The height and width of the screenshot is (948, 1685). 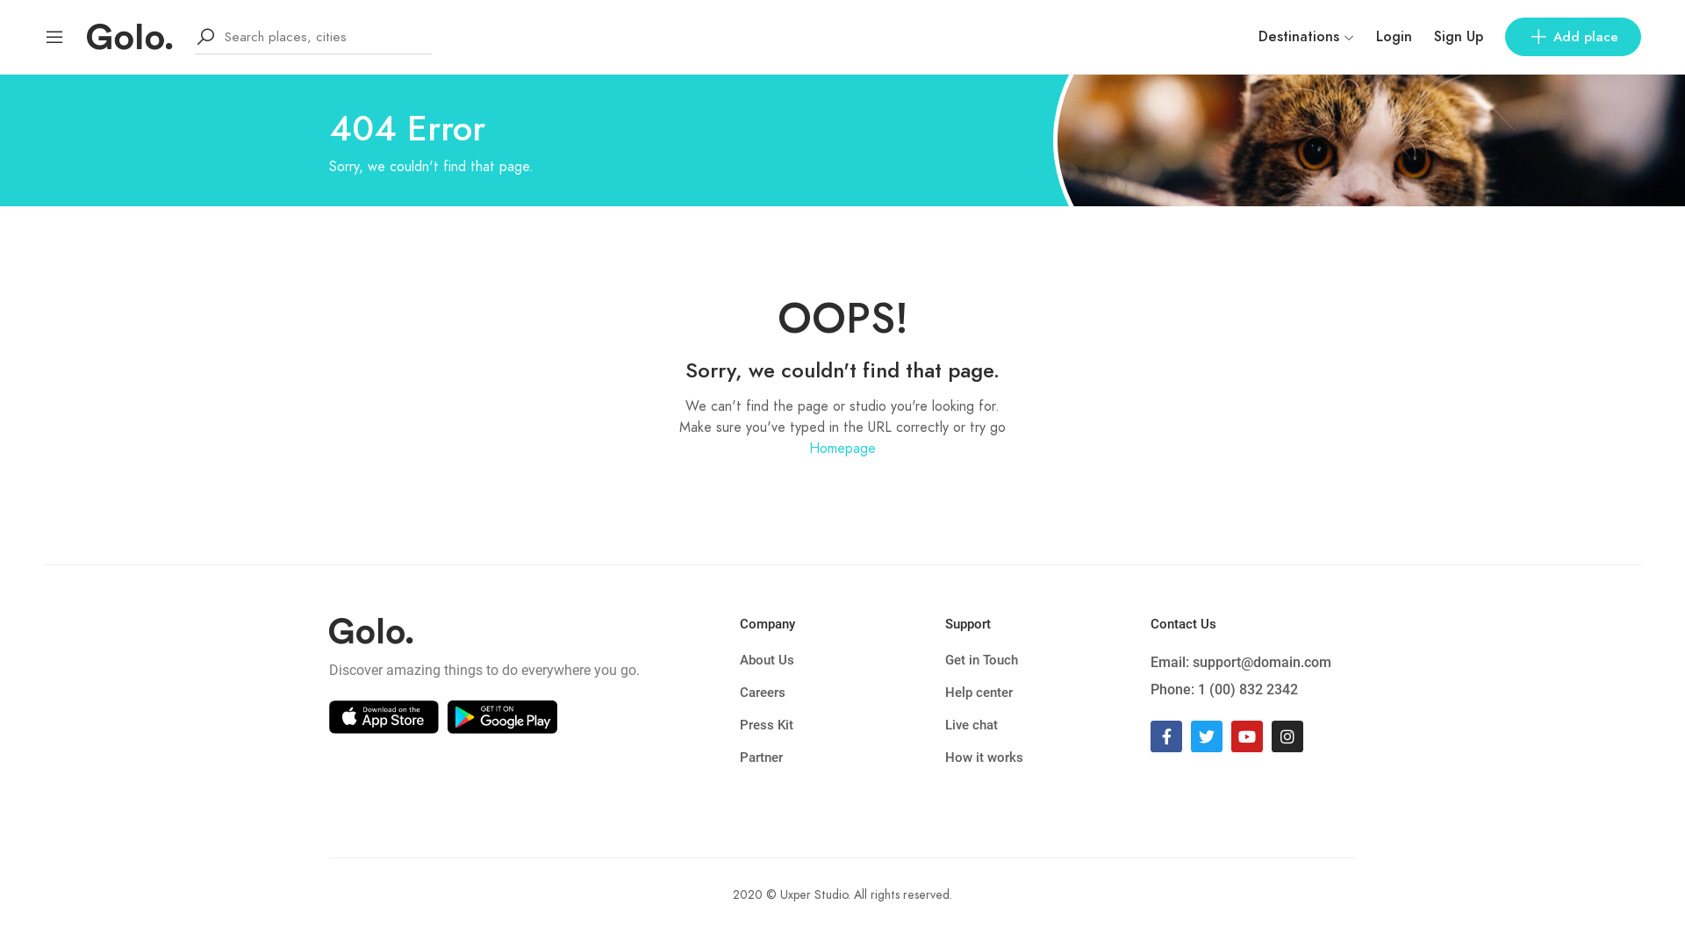 What do you see at coordinates (1459, 37) in the screenshot?
I see `Sign Up` at bounding box center [1459, 37].